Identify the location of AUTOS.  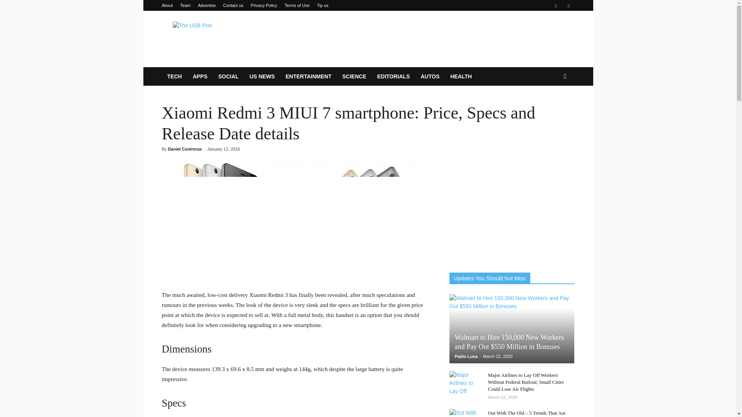
(430, 76).